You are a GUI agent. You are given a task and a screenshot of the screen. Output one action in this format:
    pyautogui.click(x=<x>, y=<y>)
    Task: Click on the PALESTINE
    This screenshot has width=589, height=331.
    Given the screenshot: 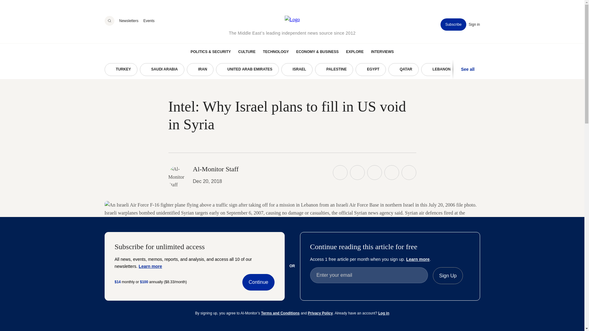 What is the action you would take?
    pyautogui.click(x=334, y=70)
    